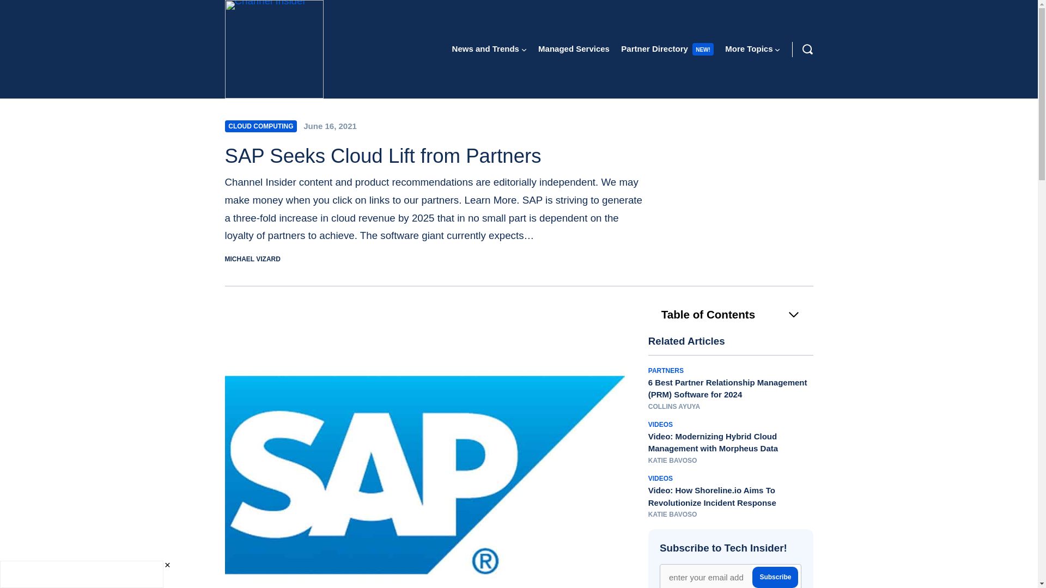 Image resolution: width=1046 pixels, height=588 pixels. What do you see at coordinates (655, 48) in the screenshot?
I see `Partner Directory` at bounding box center [655, 48].